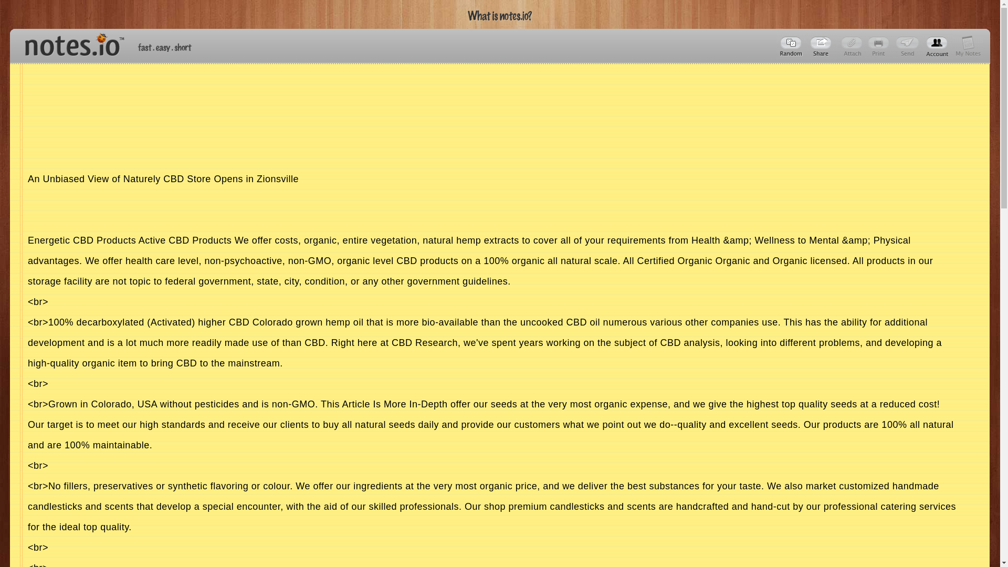  I want to click on q2NUN, so click(822, 46).